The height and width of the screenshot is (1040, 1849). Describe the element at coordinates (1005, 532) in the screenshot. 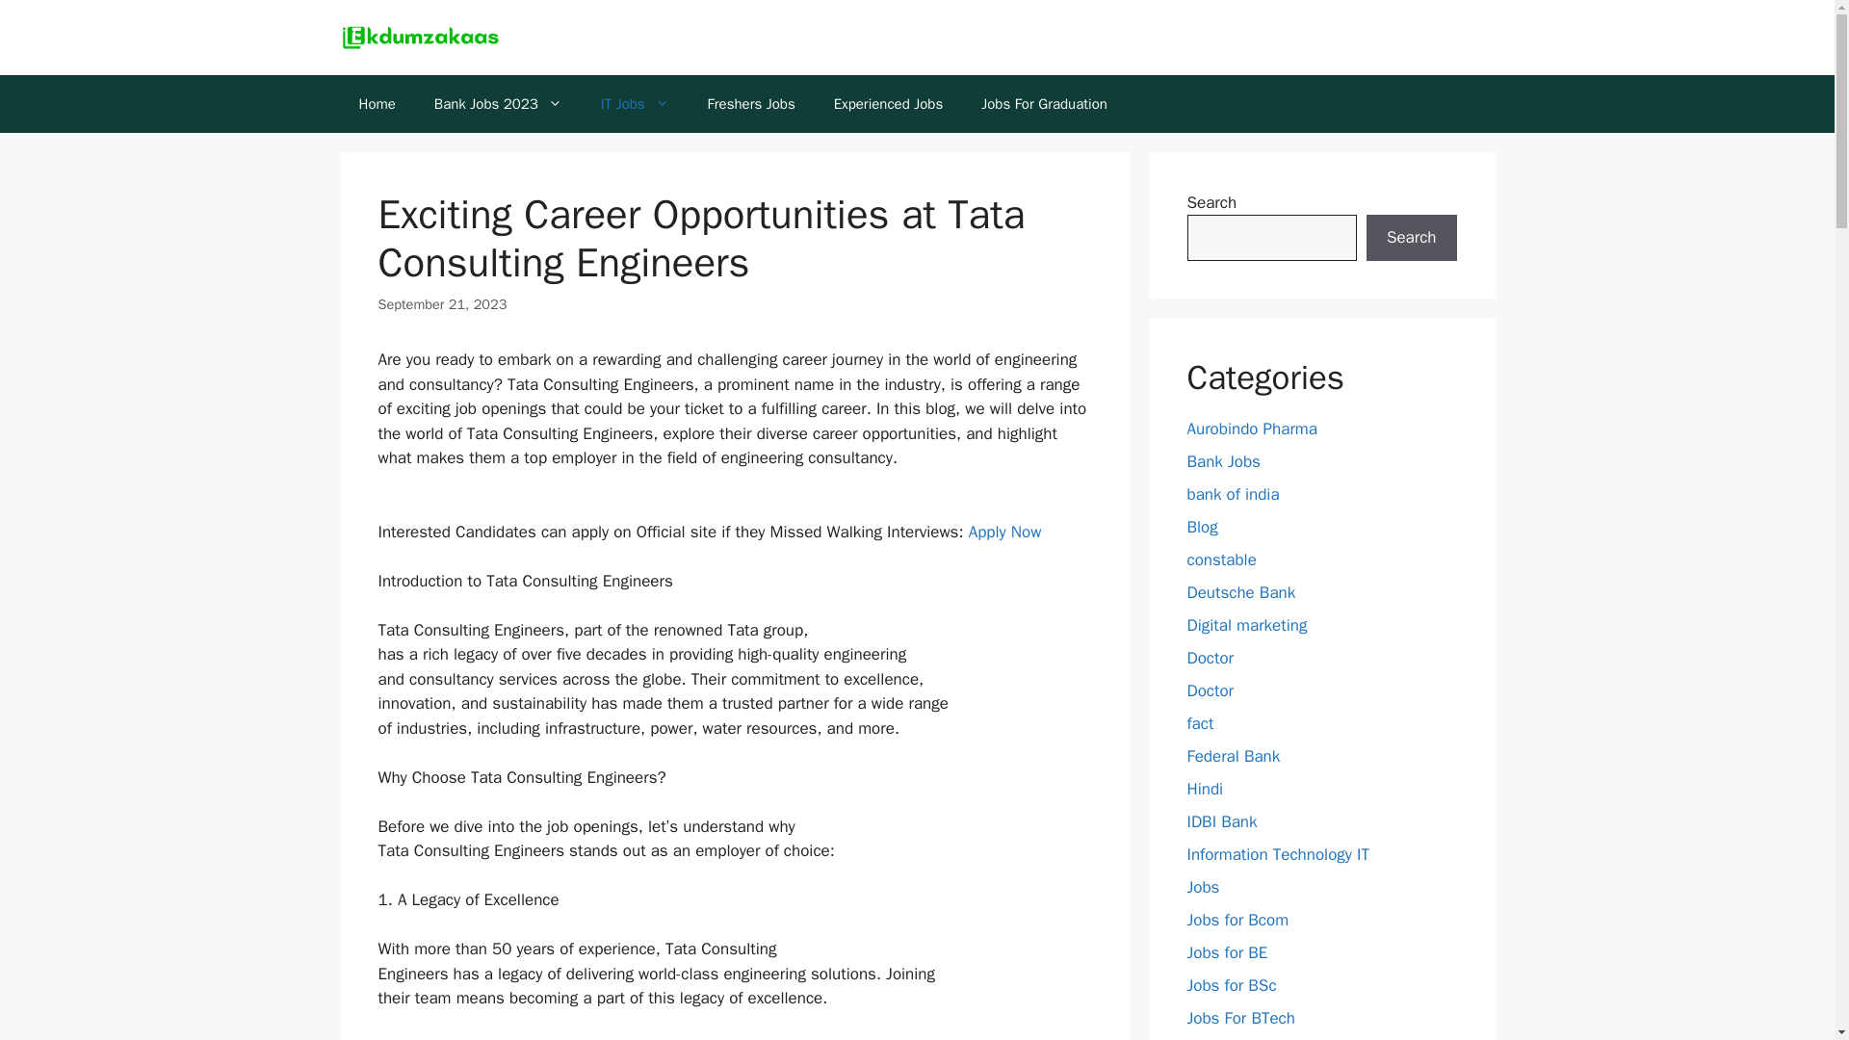

I see `Apply Now` at that location.